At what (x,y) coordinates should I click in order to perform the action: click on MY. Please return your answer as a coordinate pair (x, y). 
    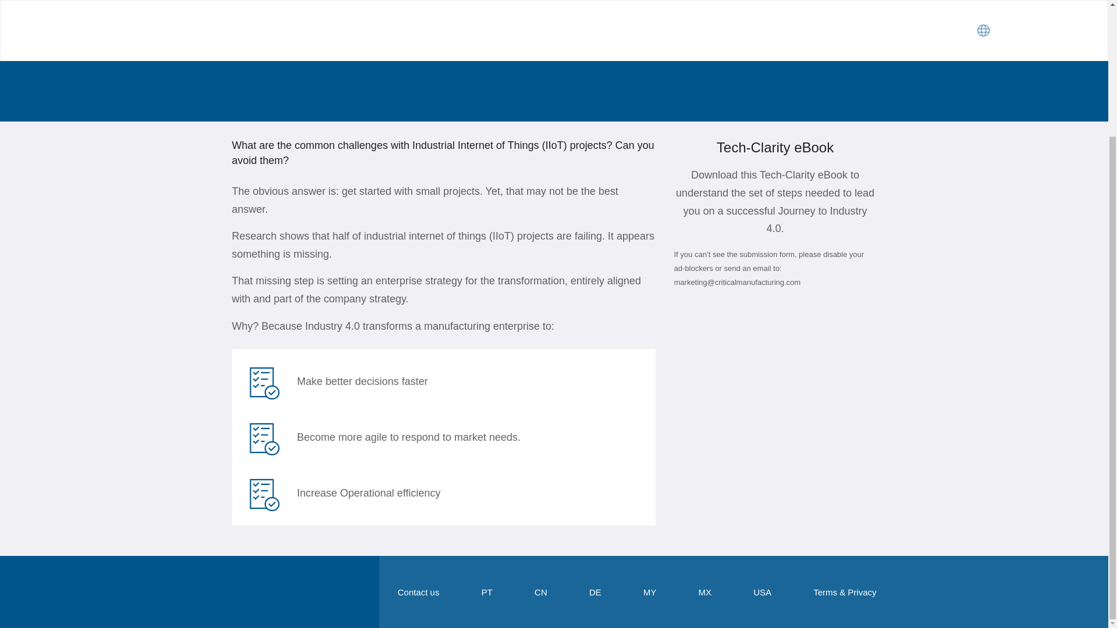
    Looking at the image, I should click on (649, 592).